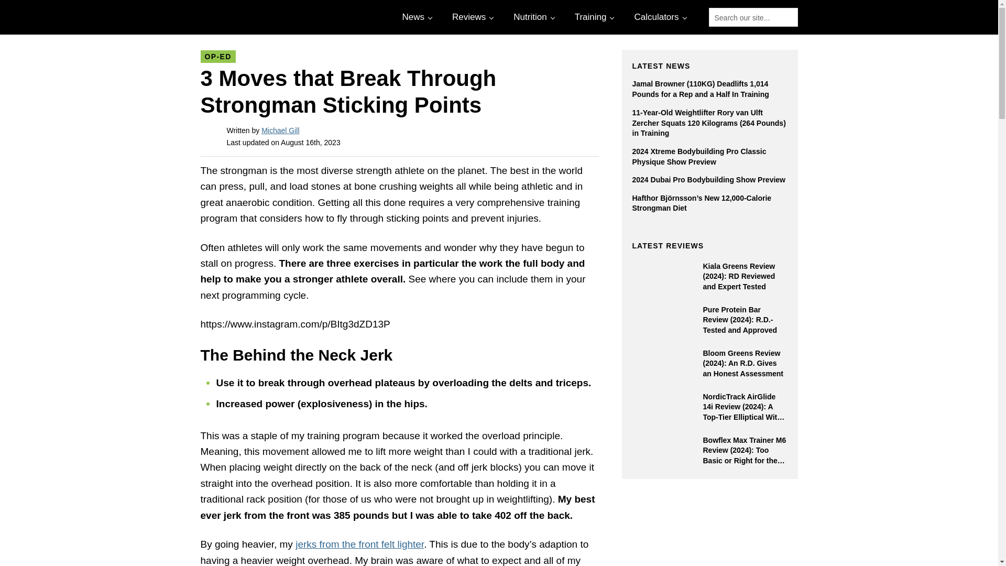 The height and width of the screenshot is (566, 1006). I want to click on Reviews, so click(472, 17).